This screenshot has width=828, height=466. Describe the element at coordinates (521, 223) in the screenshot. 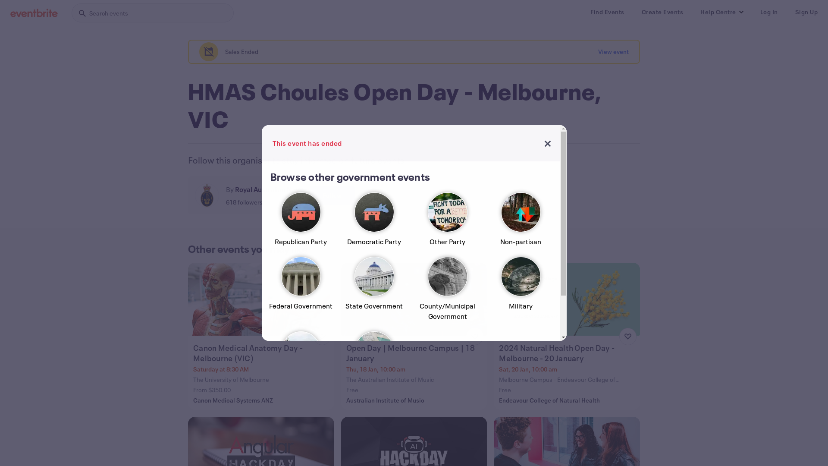

I see `Non-partisan` at that location.